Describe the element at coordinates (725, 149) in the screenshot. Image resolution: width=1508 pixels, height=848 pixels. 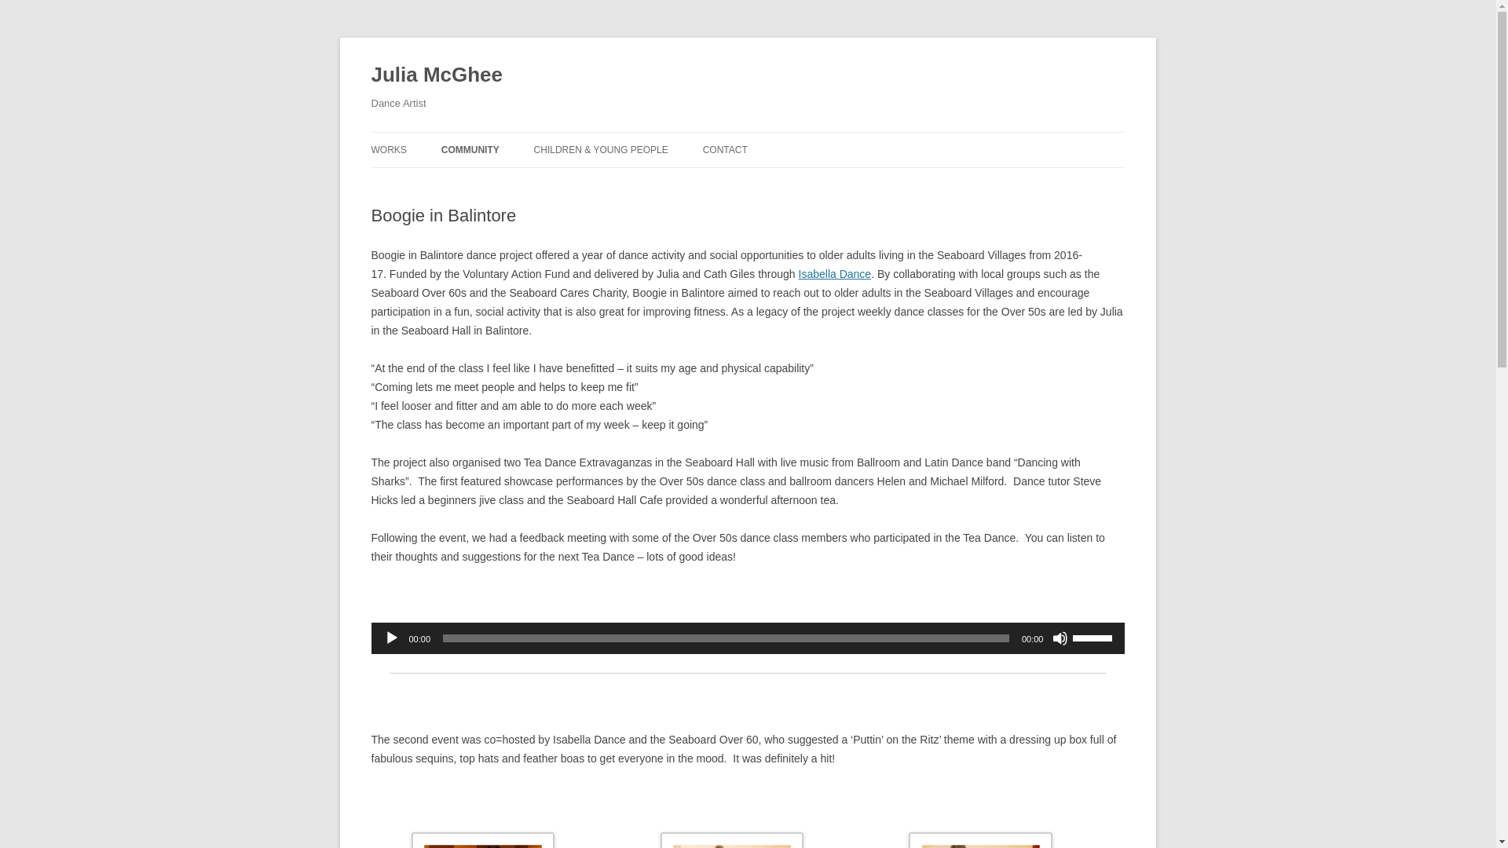
I see `CONTACT` at that location.